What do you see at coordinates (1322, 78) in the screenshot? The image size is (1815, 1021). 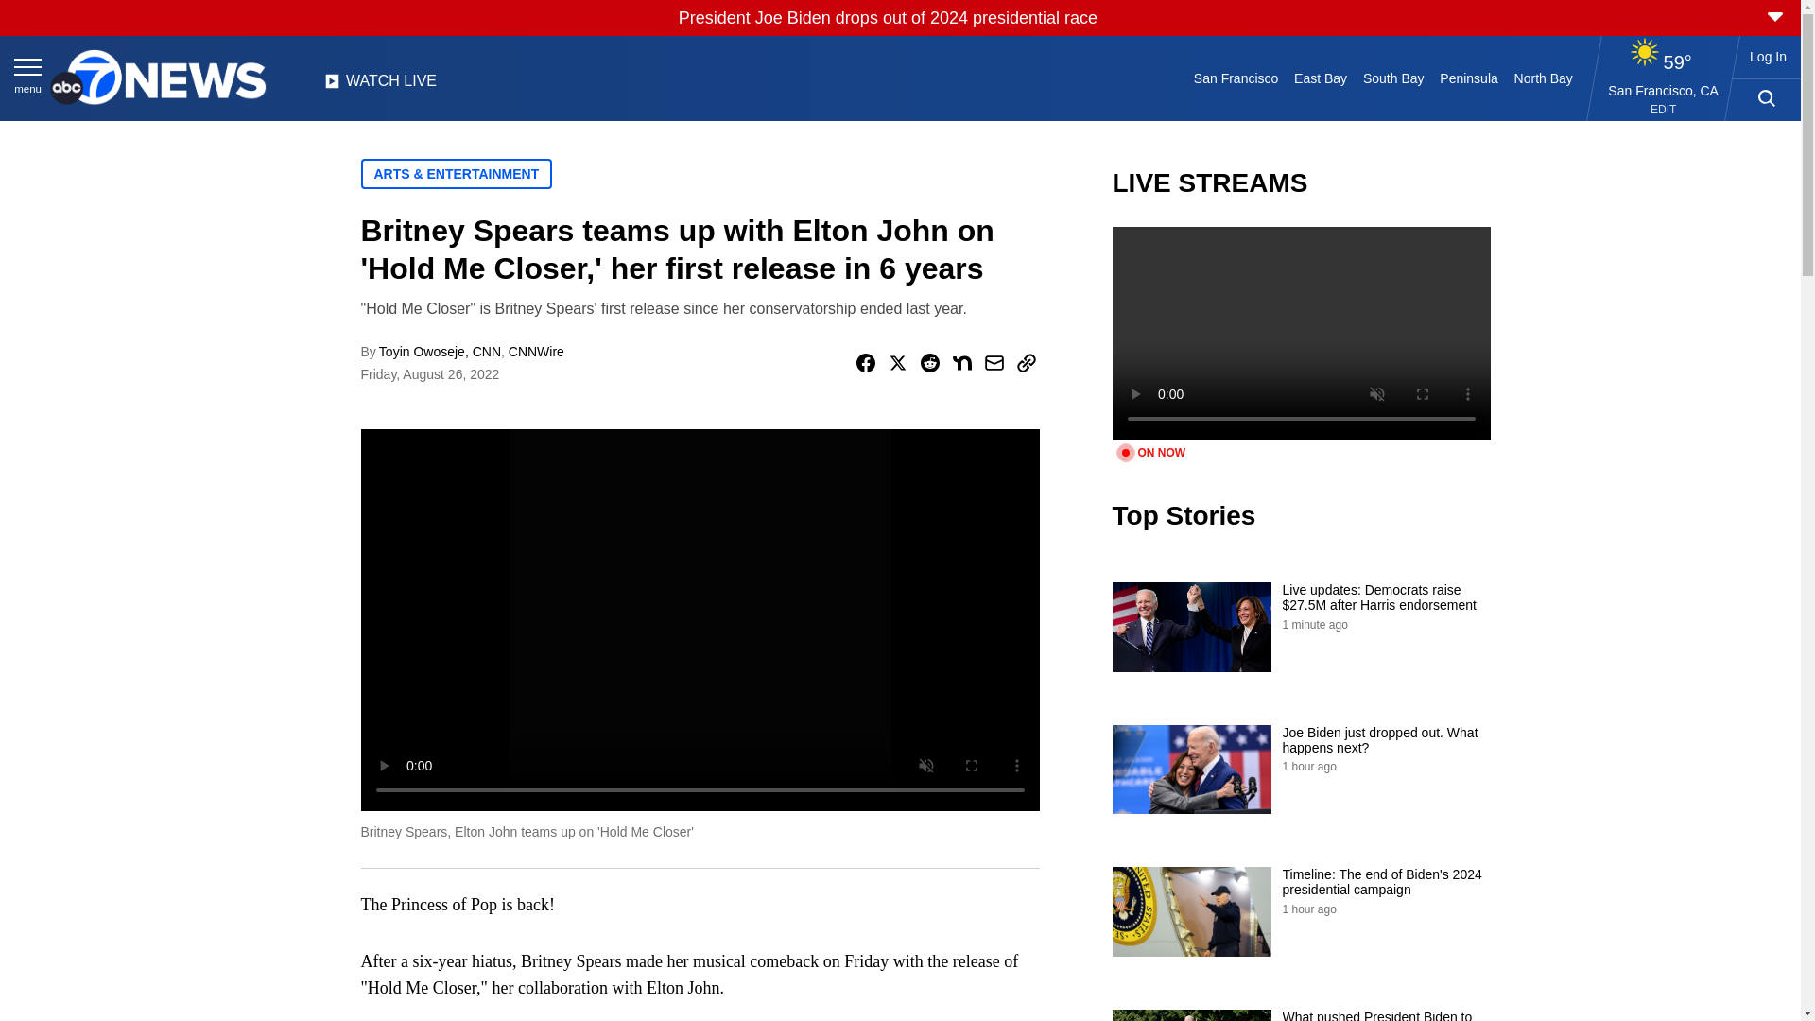 I see `East Bay` at bounding box center [1322, 78].